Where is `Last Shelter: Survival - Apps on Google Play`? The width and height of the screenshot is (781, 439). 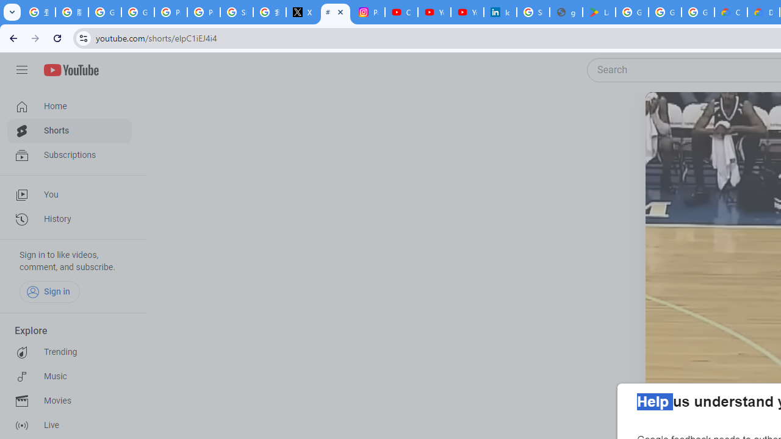
Last Shelter: Survival - Apps on Google Play is located at coordinates (599, 12).